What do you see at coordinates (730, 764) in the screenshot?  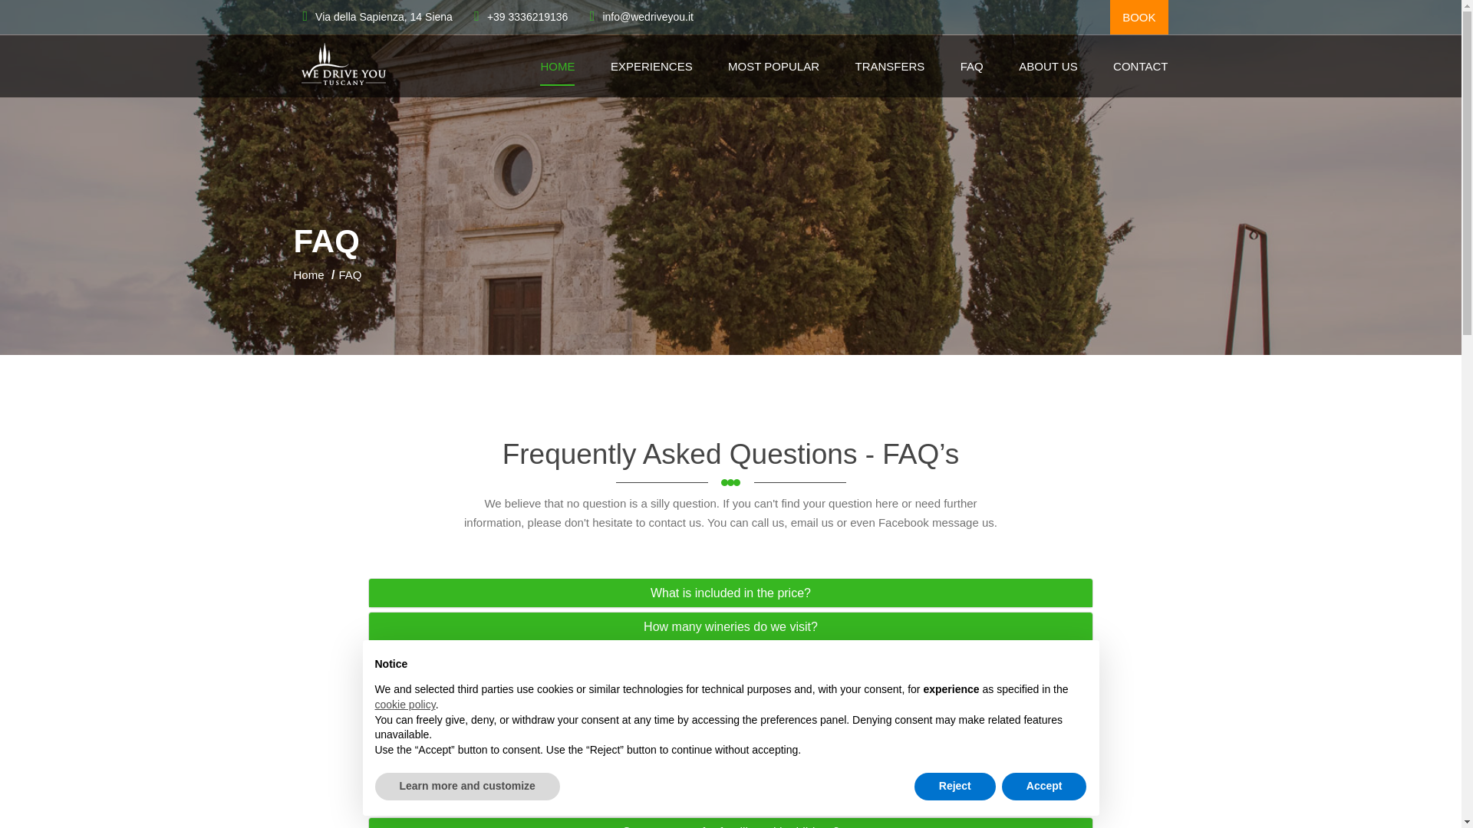 I see `What group size can you cater for?` at bounding box center [730, 764].